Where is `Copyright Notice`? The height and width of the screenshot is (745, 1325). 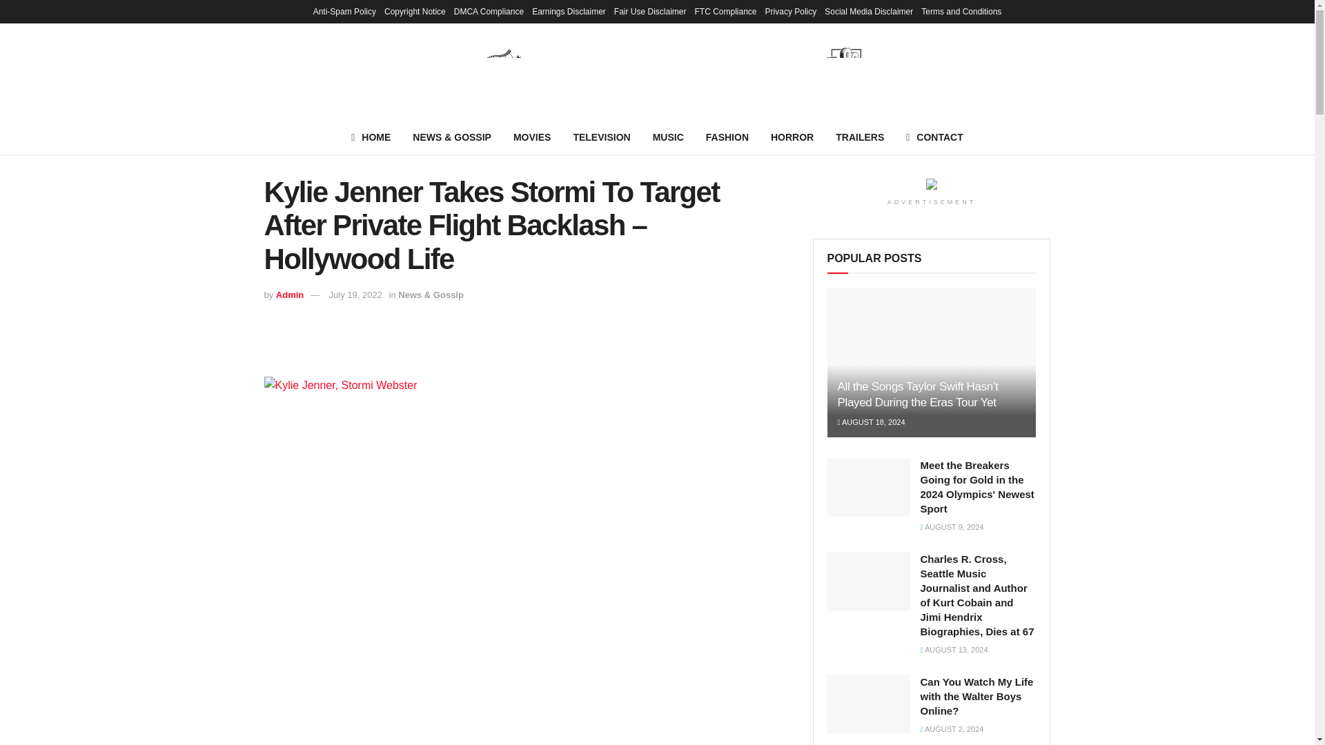 Copyright Notice is located at coordinates (414, 11).